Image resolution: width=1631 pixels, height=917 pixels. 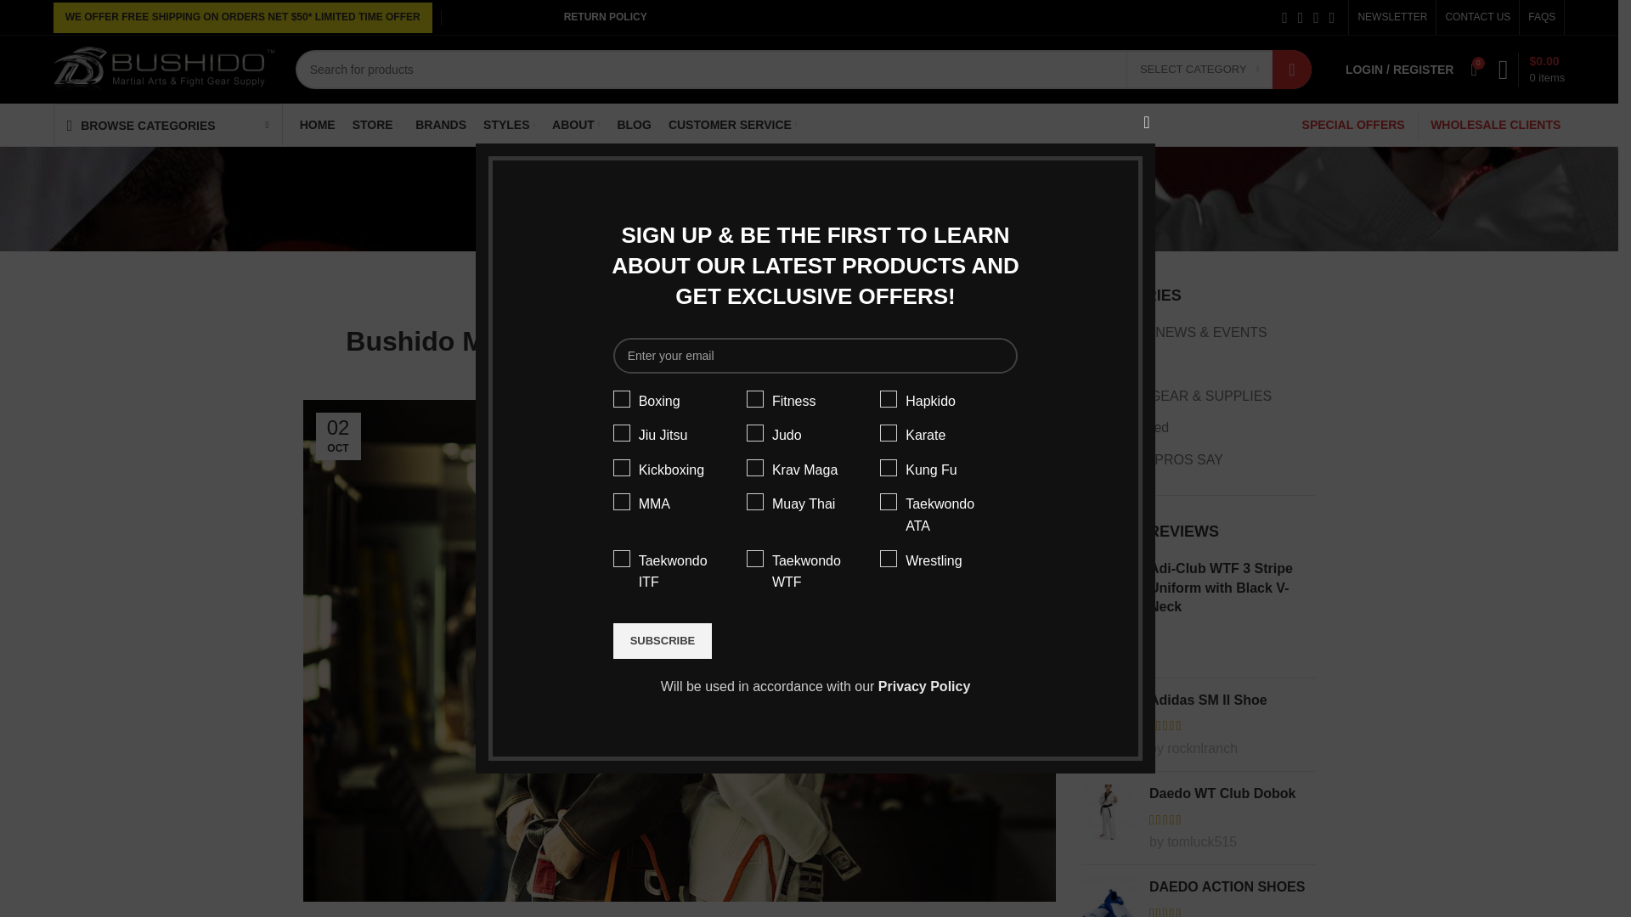 I want to click on Search for products, so click(x=803, y=70).